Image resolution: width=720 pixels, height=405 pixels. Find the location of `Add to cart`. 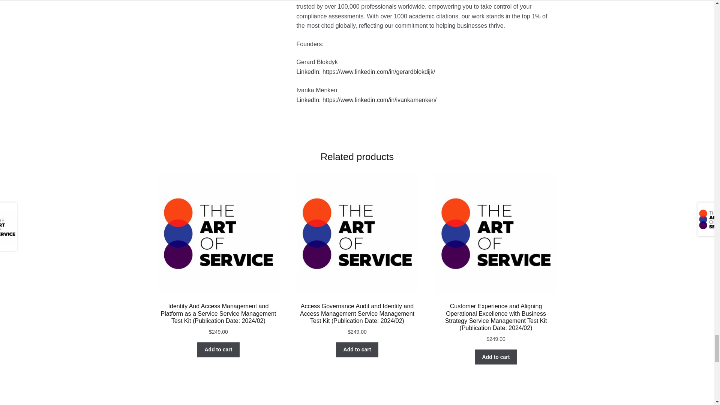

Add to cart is located at coordinates (357, 349).